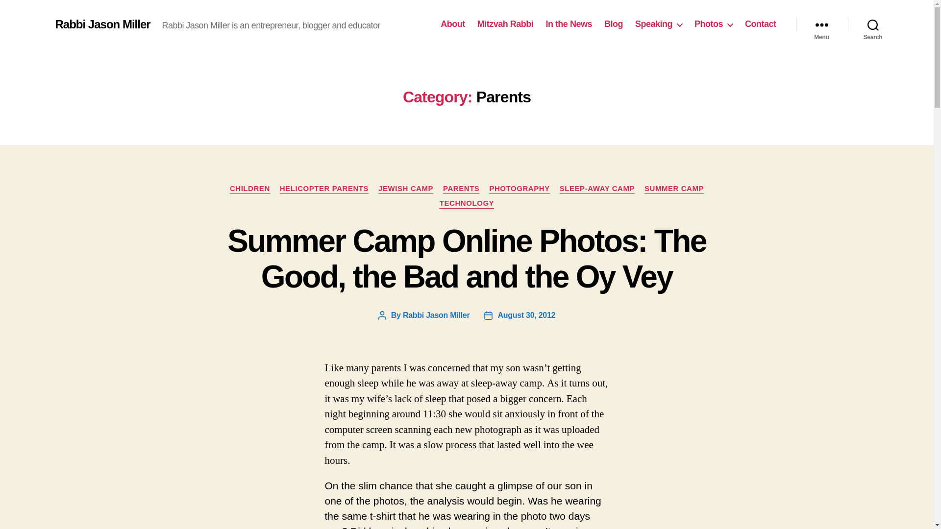  I want to click on Menu, so click(821, 24).